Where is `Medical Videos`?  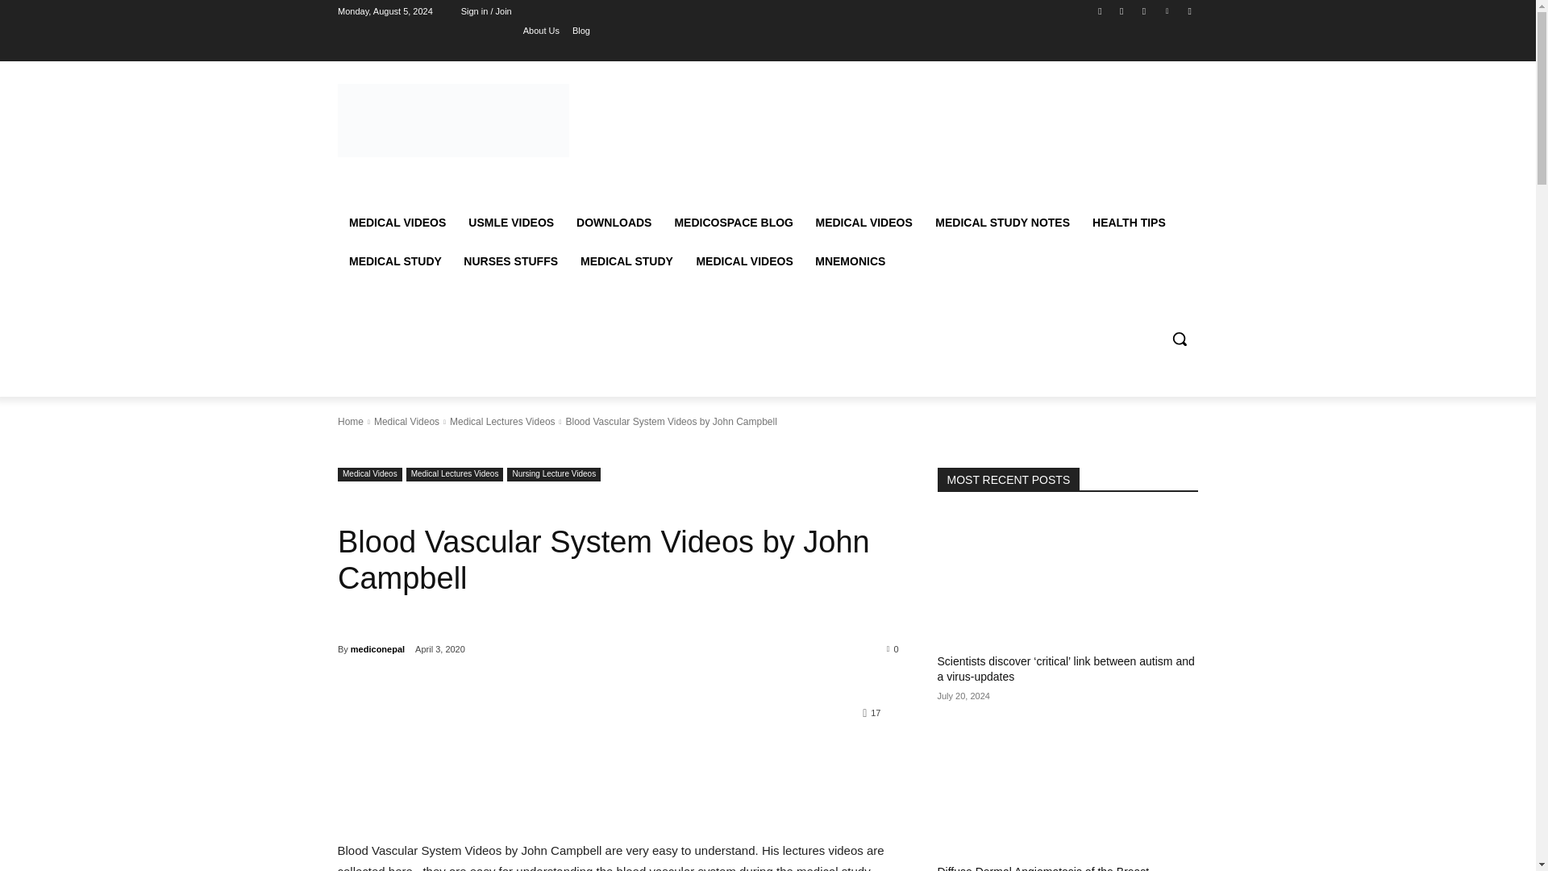 Medical Videos is located at coordinates (405, 422).